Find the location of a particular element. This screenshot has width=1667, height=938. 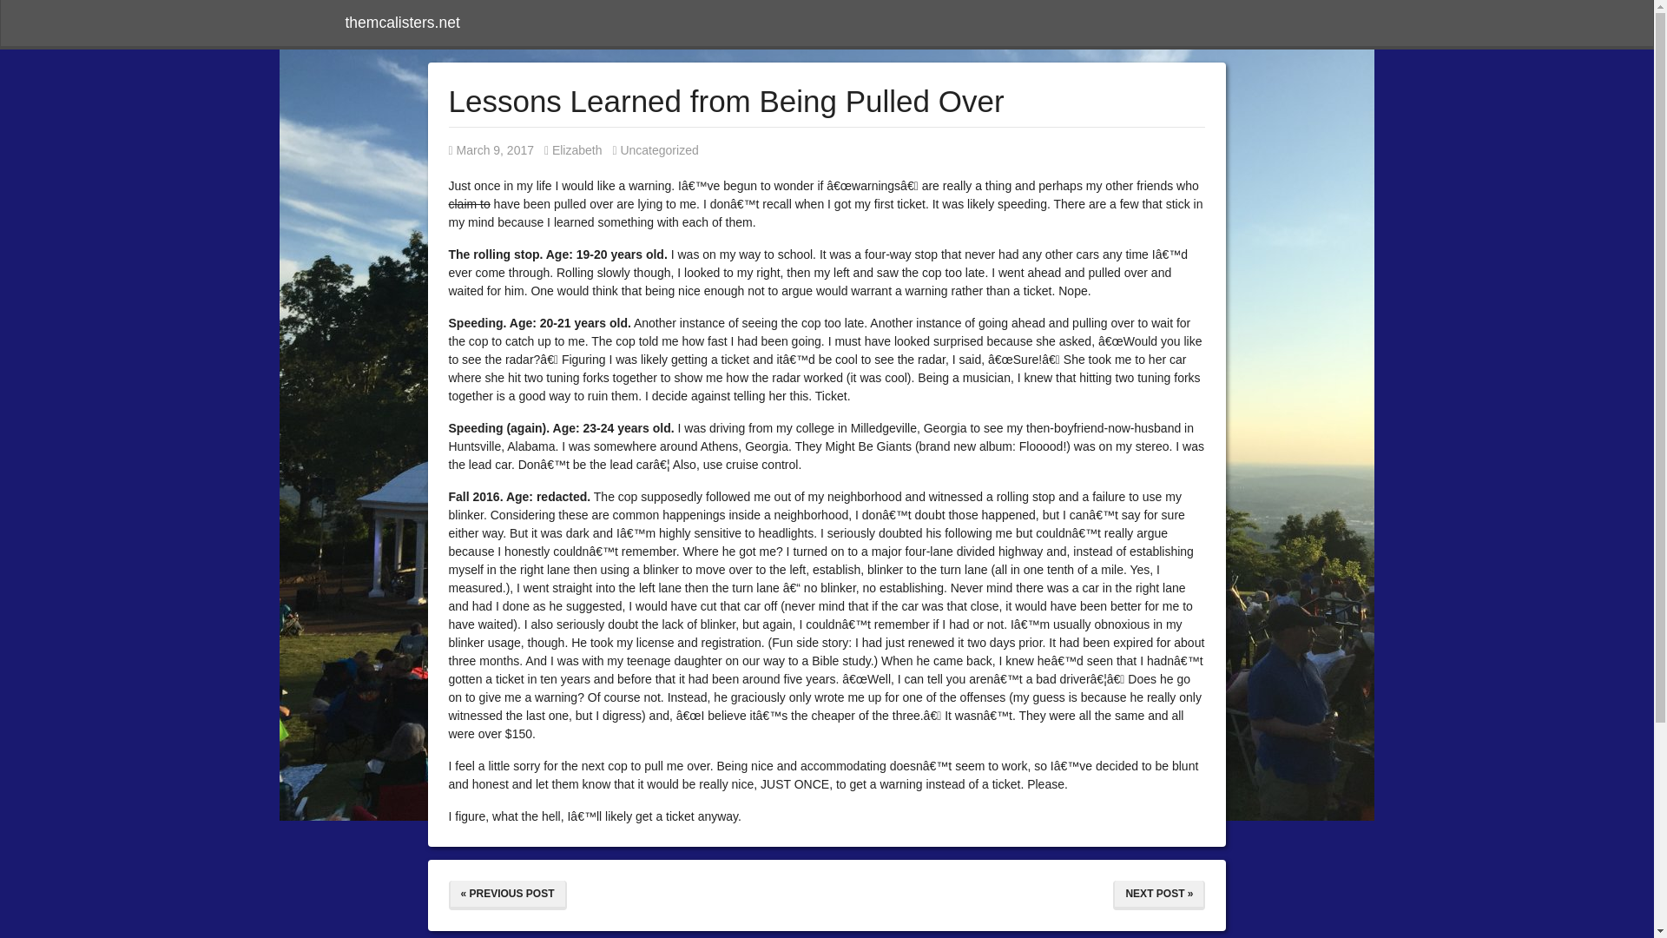

themcalisters.net is located at coordinates (659, 150).